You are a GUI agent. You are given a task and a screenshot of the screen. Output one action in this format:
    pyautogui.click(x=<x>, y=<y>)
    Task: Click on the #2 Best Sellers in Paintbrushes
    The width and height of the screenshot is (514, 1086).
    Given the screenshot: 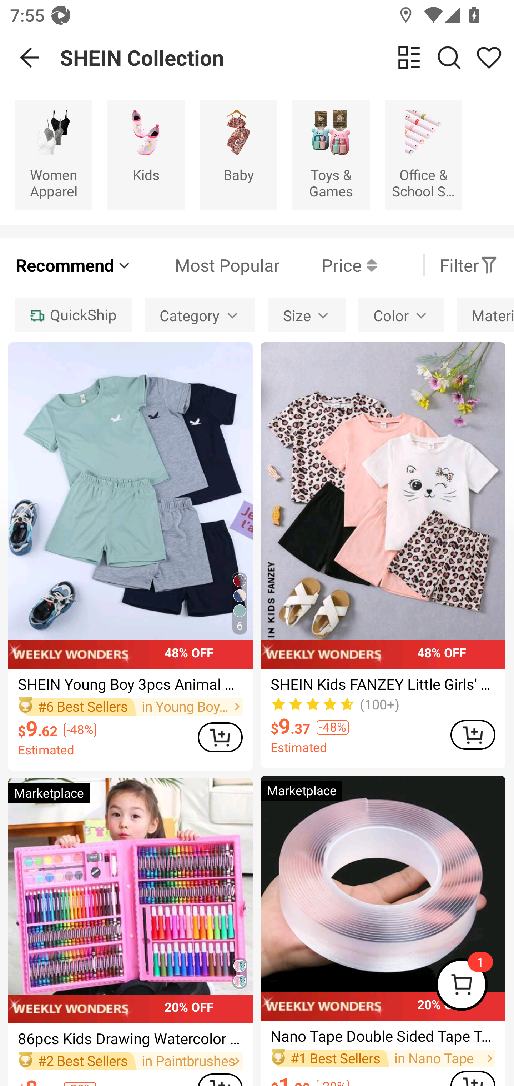 What is the action you would take?
    pyautogui.click(x=130, y=1061)
    